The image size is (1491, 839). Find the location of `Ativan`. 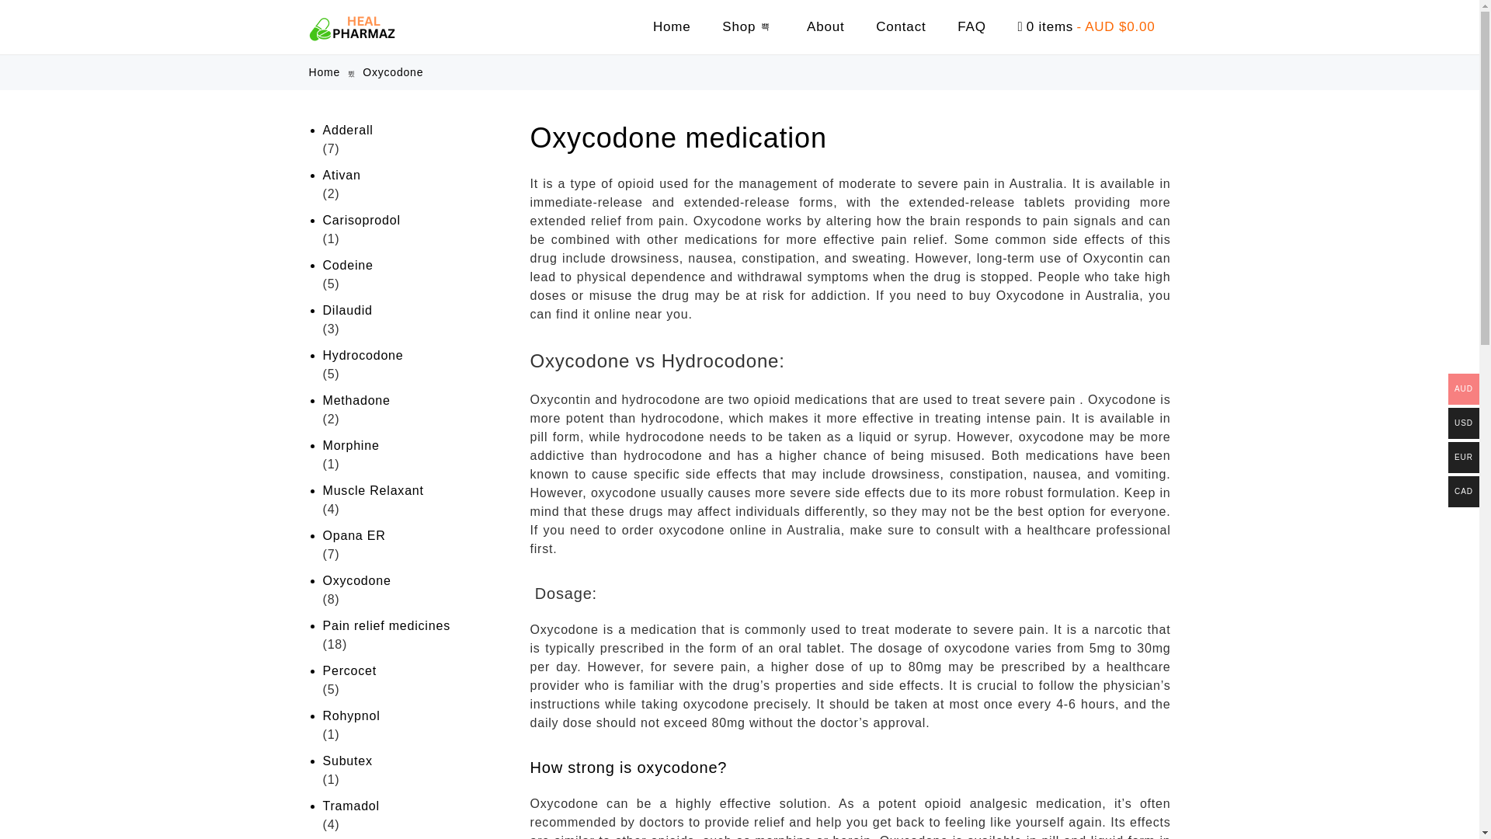

Ativan is located at coordinates (415, 175).